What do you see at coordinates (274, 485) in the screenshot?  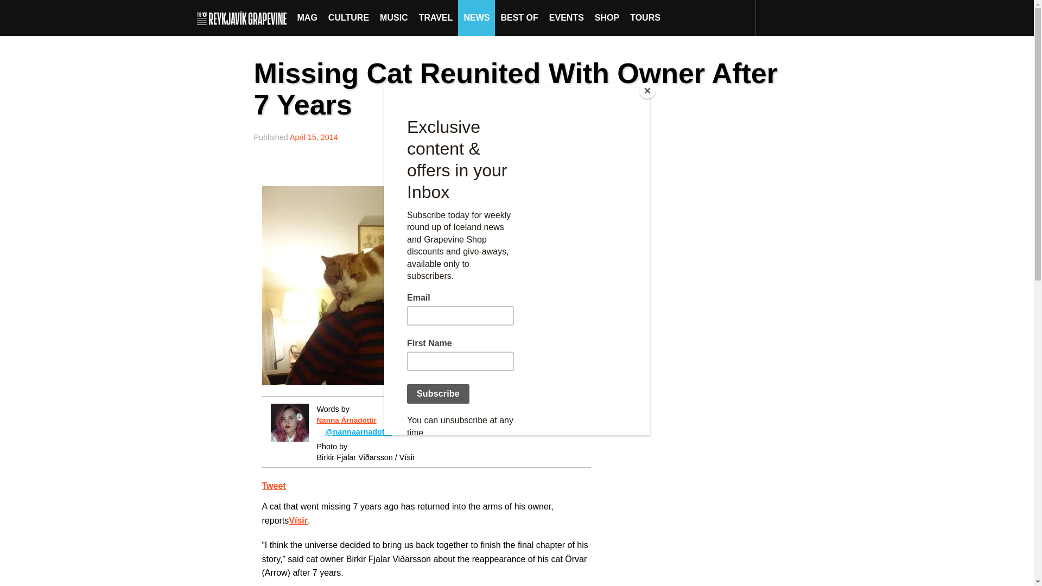 I see `Tweet` at bounding box center [274, 485].